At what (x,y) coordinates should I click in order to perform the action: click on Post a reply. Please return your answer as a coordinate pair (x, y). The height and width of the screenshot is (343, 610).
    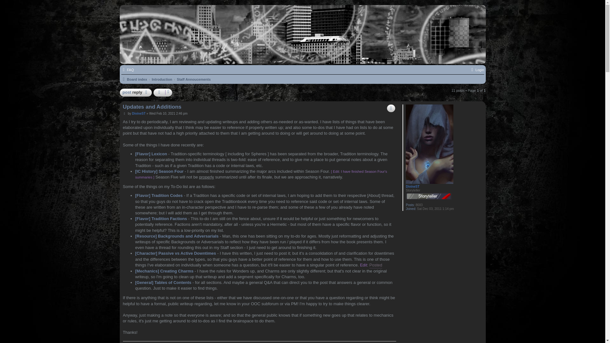
    Looking at the image, I should click on (136, 92).